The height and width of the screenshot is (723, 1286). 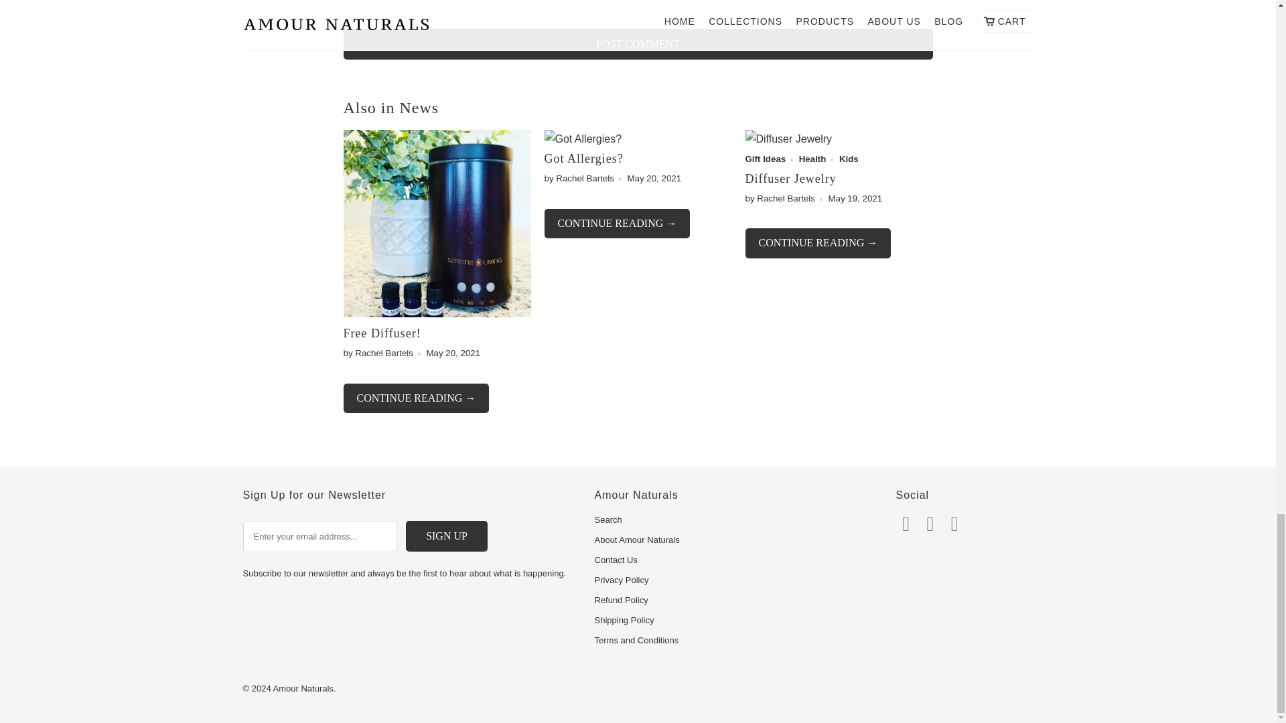 What do you see at coordinates (638, 44) in the screenshot?
I see `Post comment` at bounding box center [638, 44].